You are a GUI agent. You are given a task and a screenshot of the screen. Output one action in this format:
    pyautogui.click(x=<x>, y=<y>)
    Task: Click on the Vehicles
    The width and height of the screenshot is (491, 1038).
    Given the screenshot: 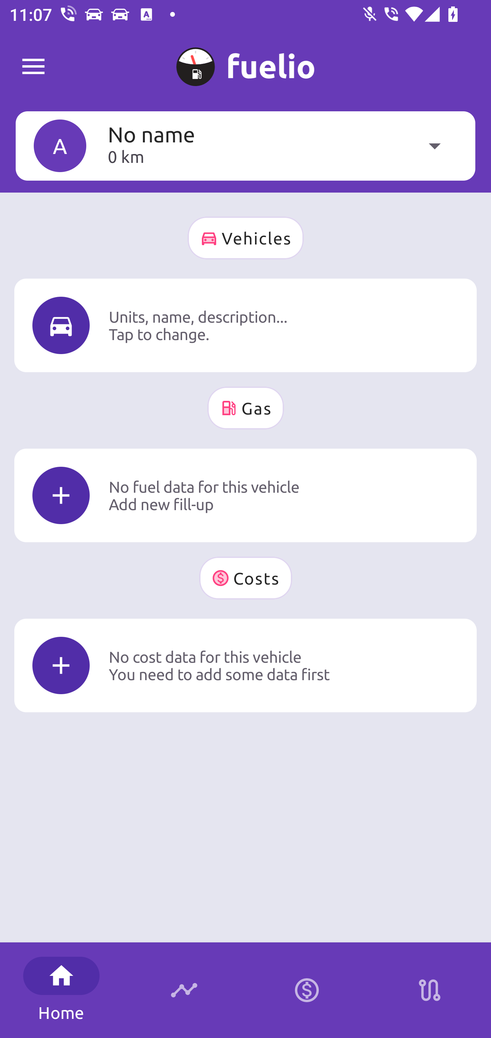 What is the action you would take?
    pyautogui.click(x=245, y=238)
    